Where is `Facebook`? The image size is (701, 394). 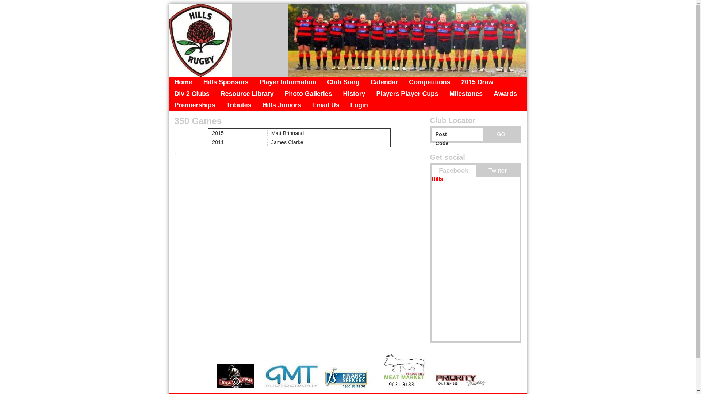
Facebook is located at coordinates (453, 171).